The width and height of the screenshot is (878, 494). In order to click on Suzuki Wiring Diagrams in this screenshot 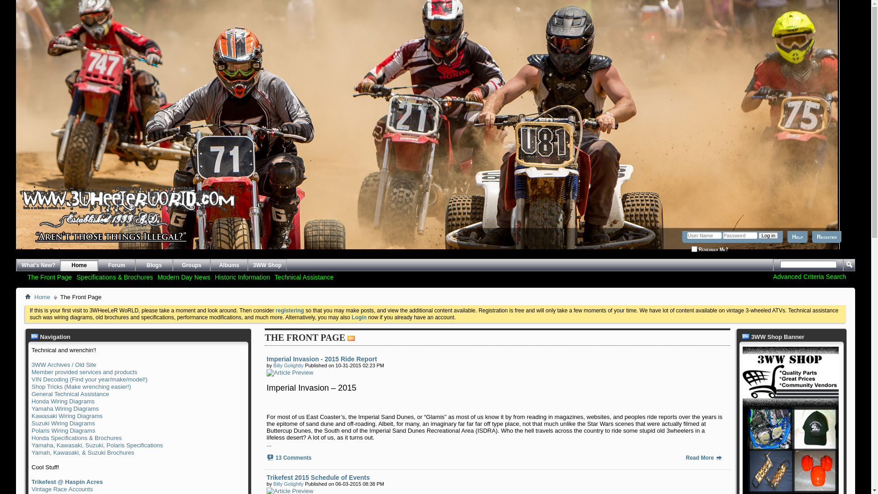, I will do `click(63, 424)`.